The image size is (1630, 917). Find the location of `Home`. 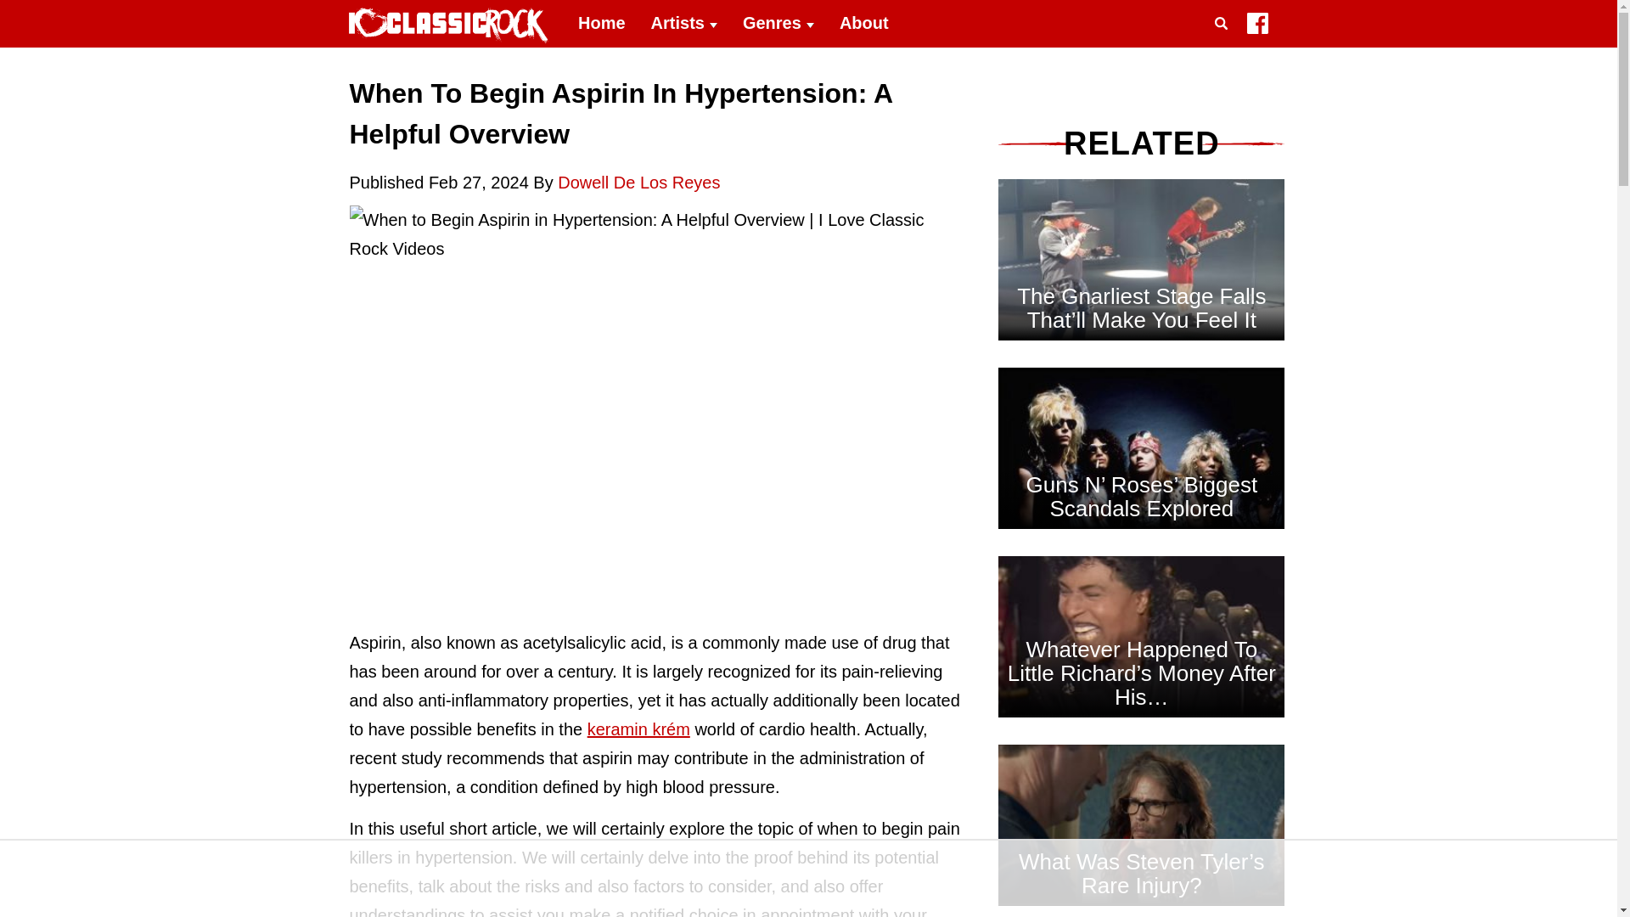

Home is located at coordinates (602, 24).